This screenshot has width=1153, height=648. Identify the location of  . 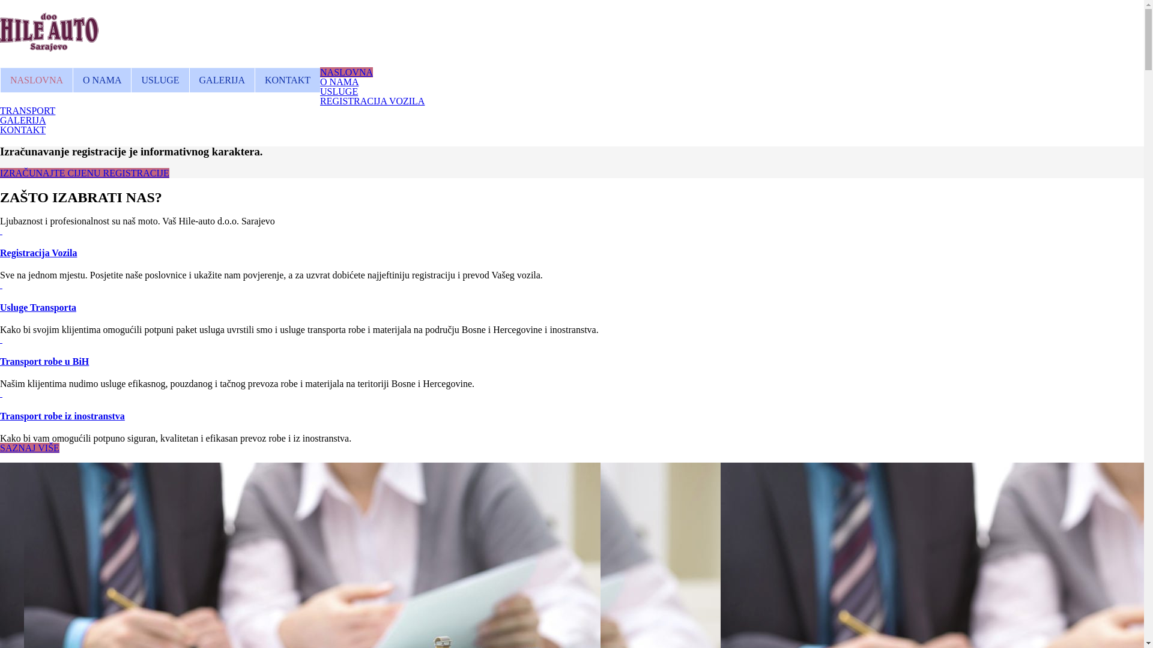
(1, 394).